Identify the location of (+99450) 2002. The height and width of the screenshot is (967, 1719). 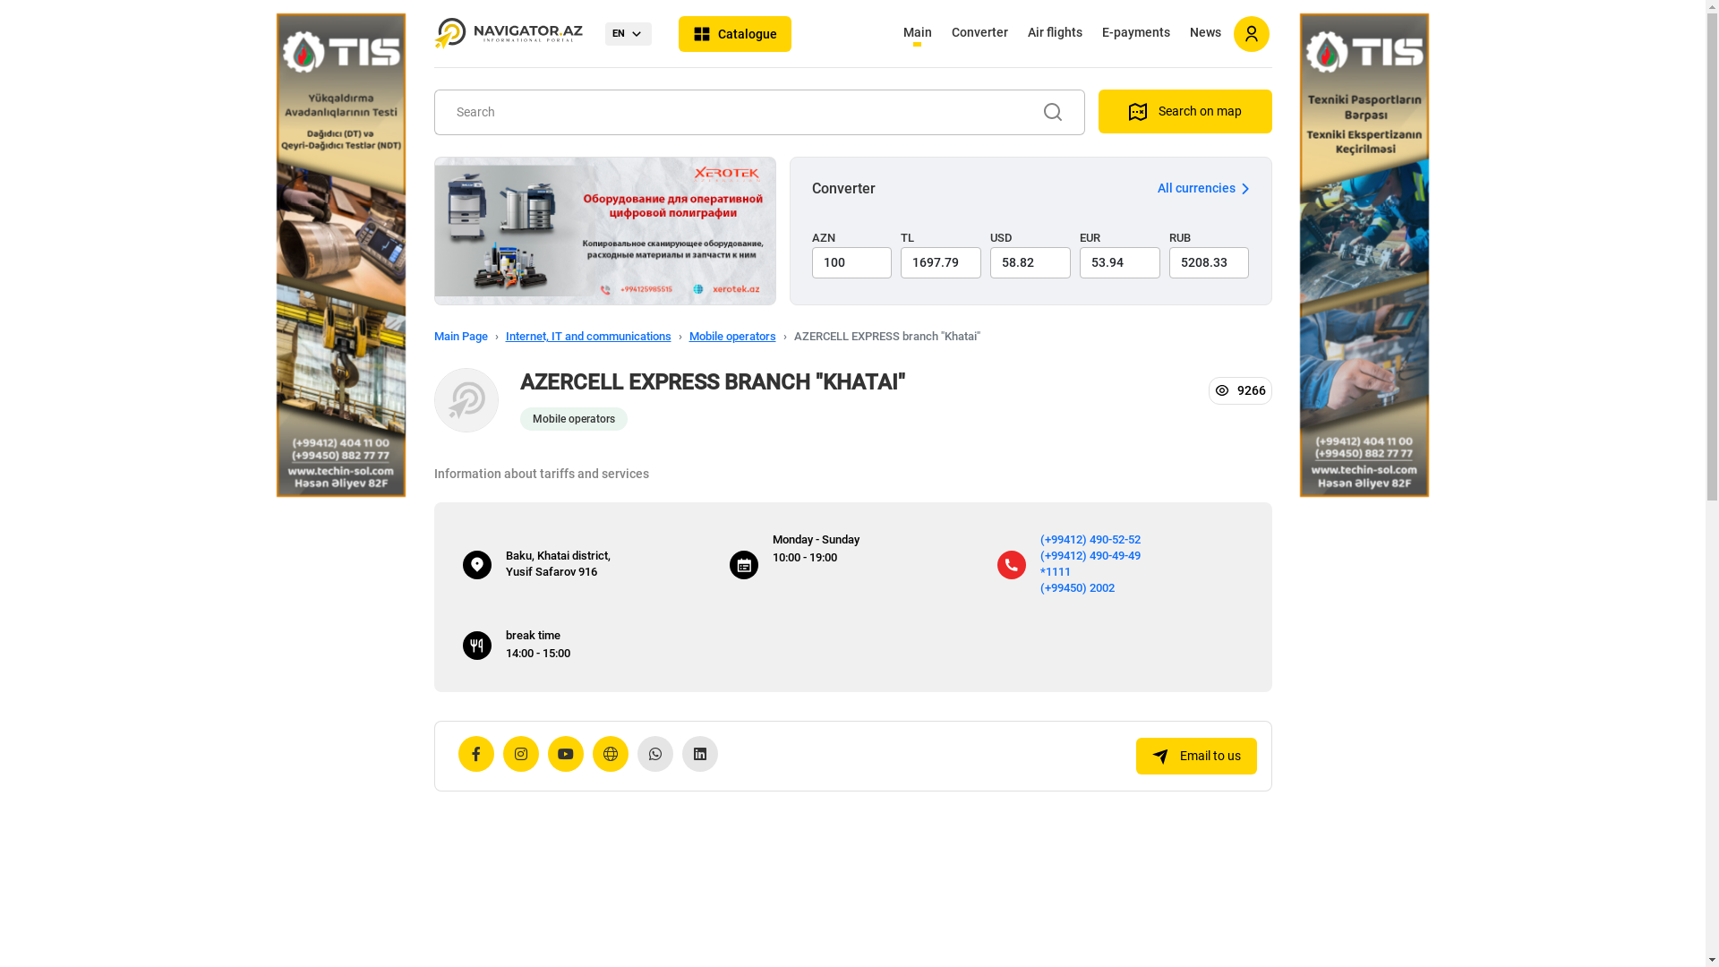
(1078, 587).